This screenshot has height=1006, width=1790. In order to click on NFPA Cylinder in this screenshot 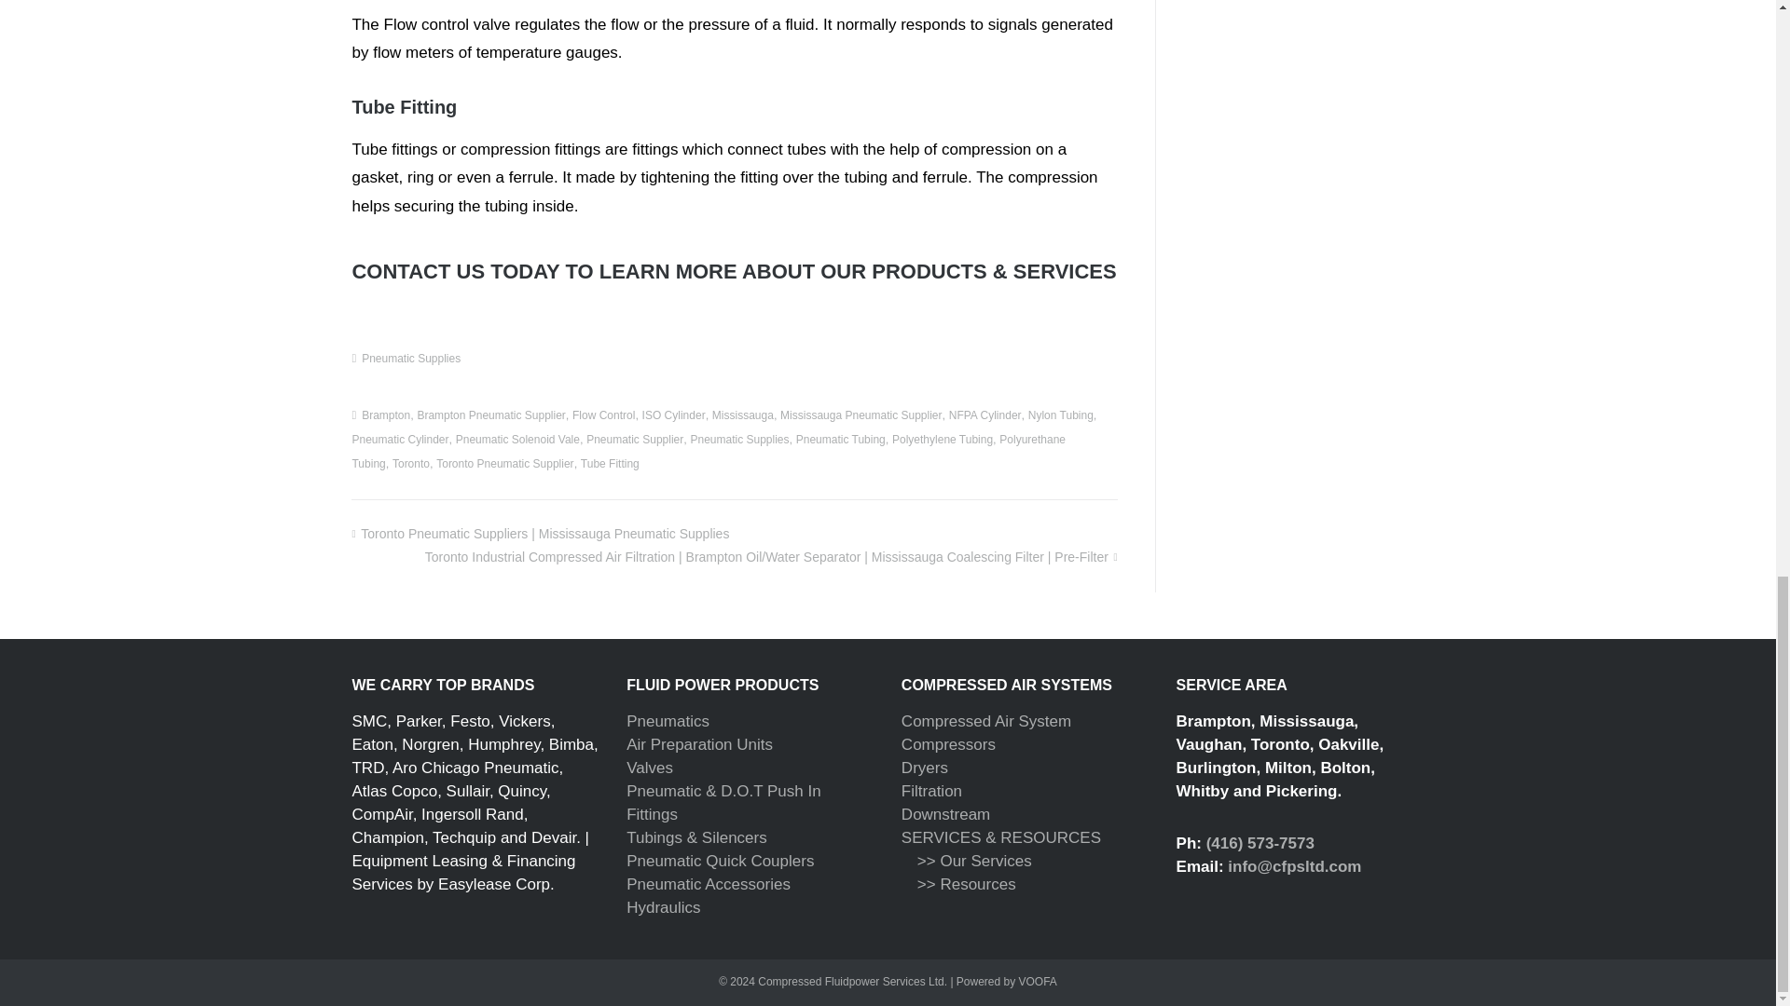, I will do `click(984, 415)`.